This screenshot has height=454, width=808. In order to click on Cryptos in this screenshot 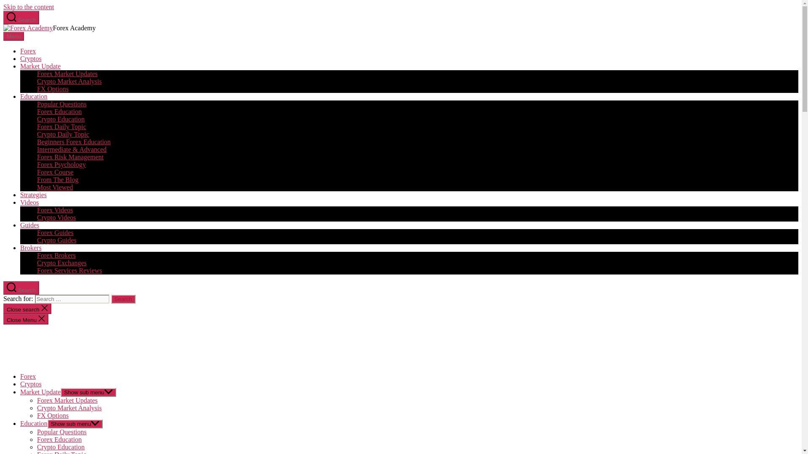, I will do `click(31, 384)`.